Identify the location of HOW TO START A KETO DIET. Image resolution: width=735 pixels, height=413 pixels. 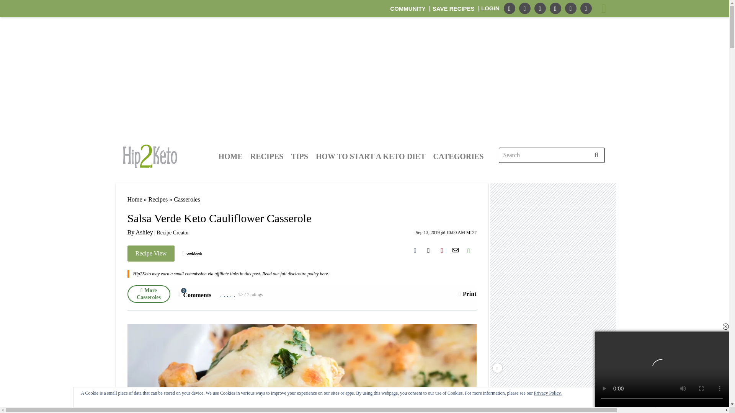
(371, 156).